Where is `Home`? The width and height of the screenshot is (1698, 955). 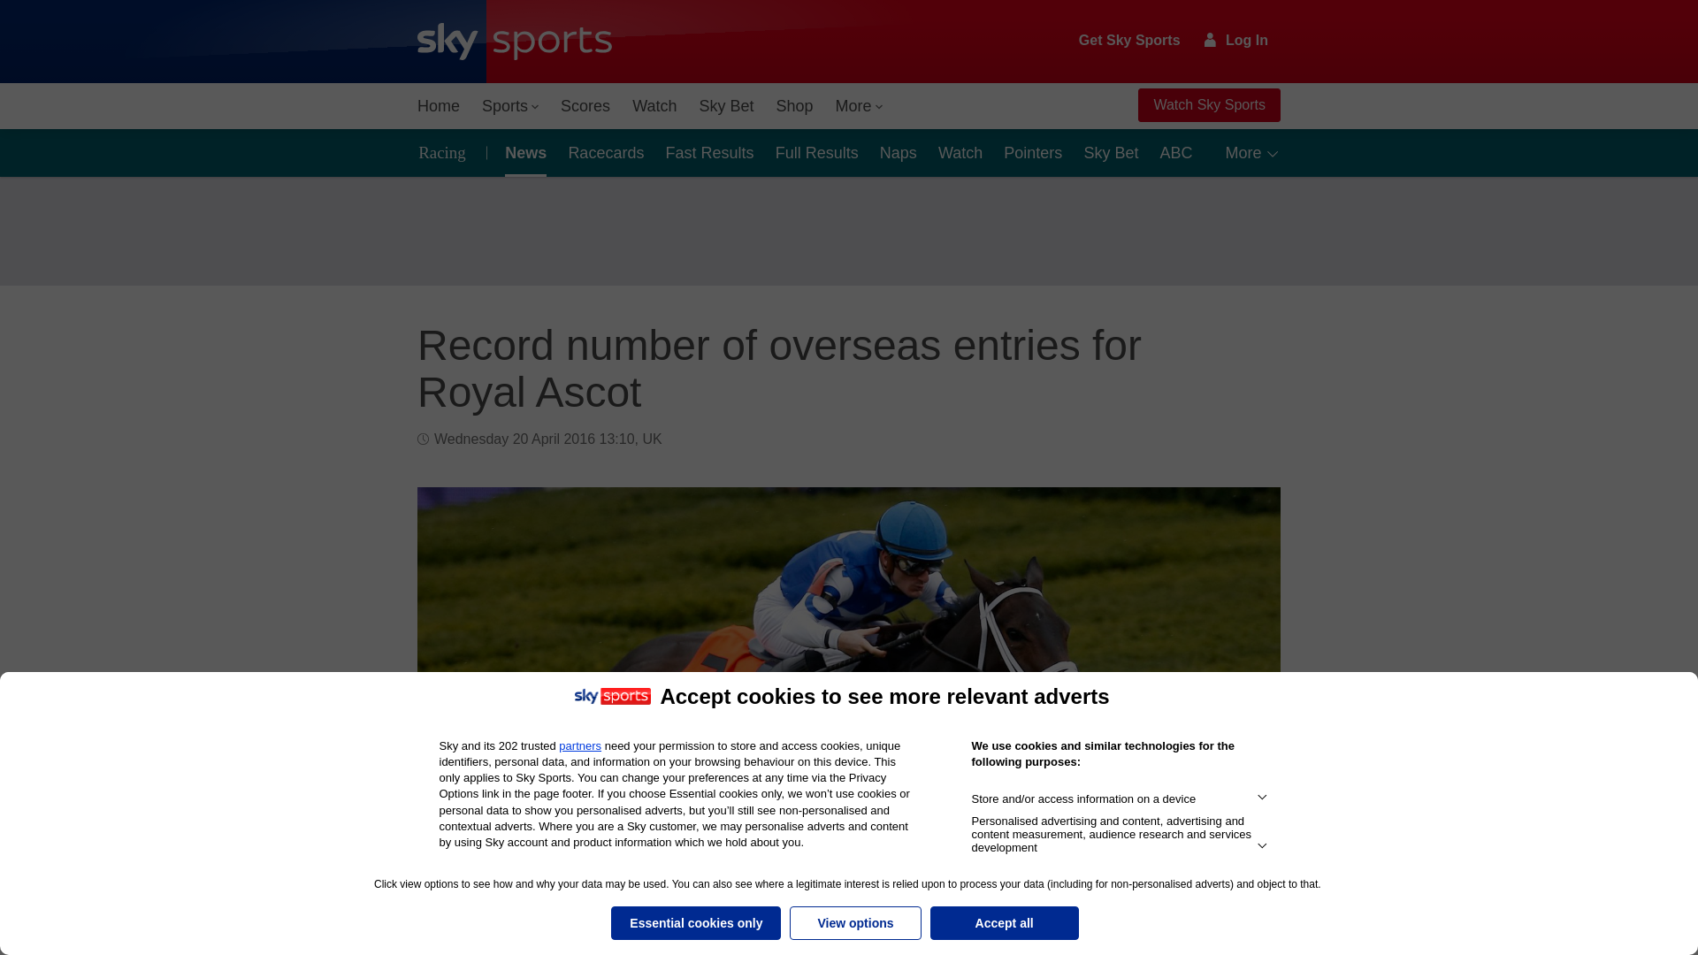
Home is located at coordinates (439, 106).